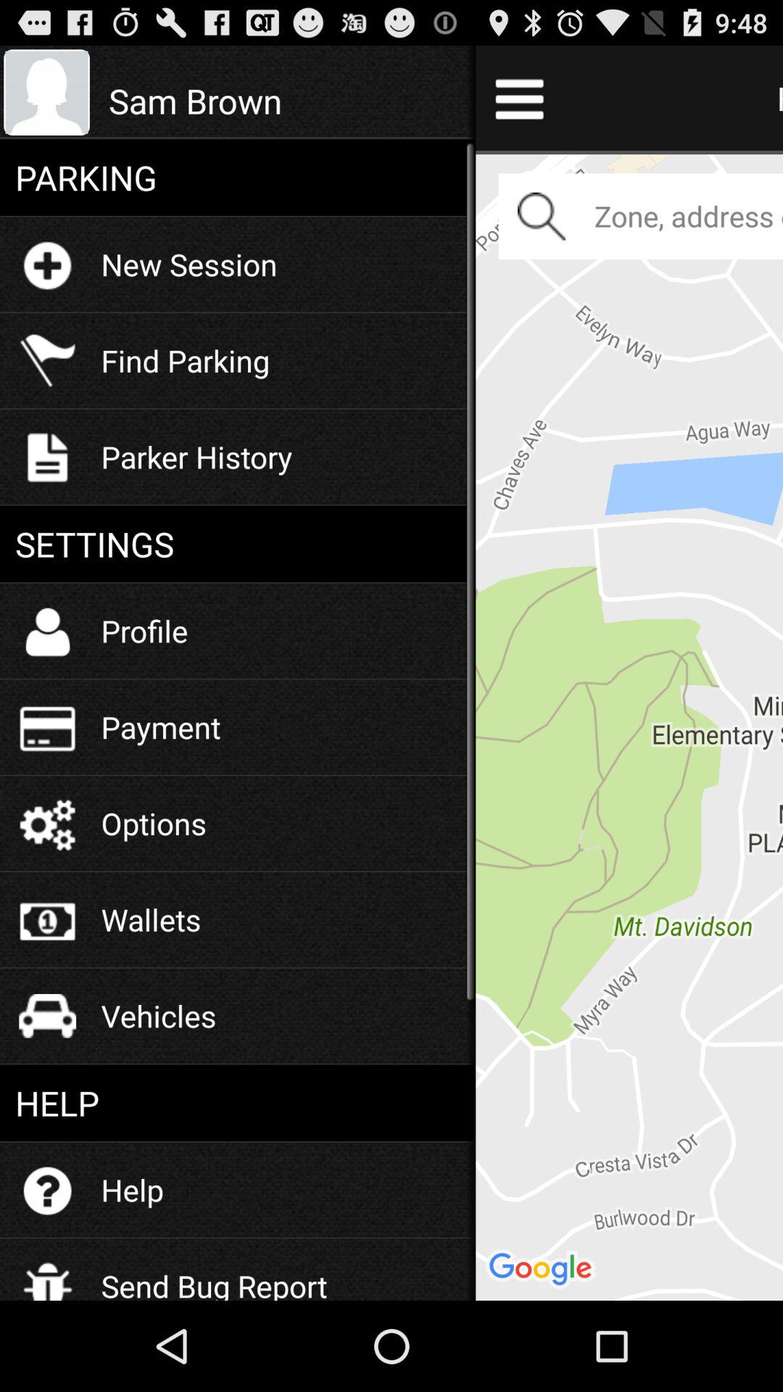 This screenshot has height=1392, width=783. What do you see at coordinates (158, 1015) in the screenshot?
I see `launch the vehicles` at bounding box center [158, 1015].